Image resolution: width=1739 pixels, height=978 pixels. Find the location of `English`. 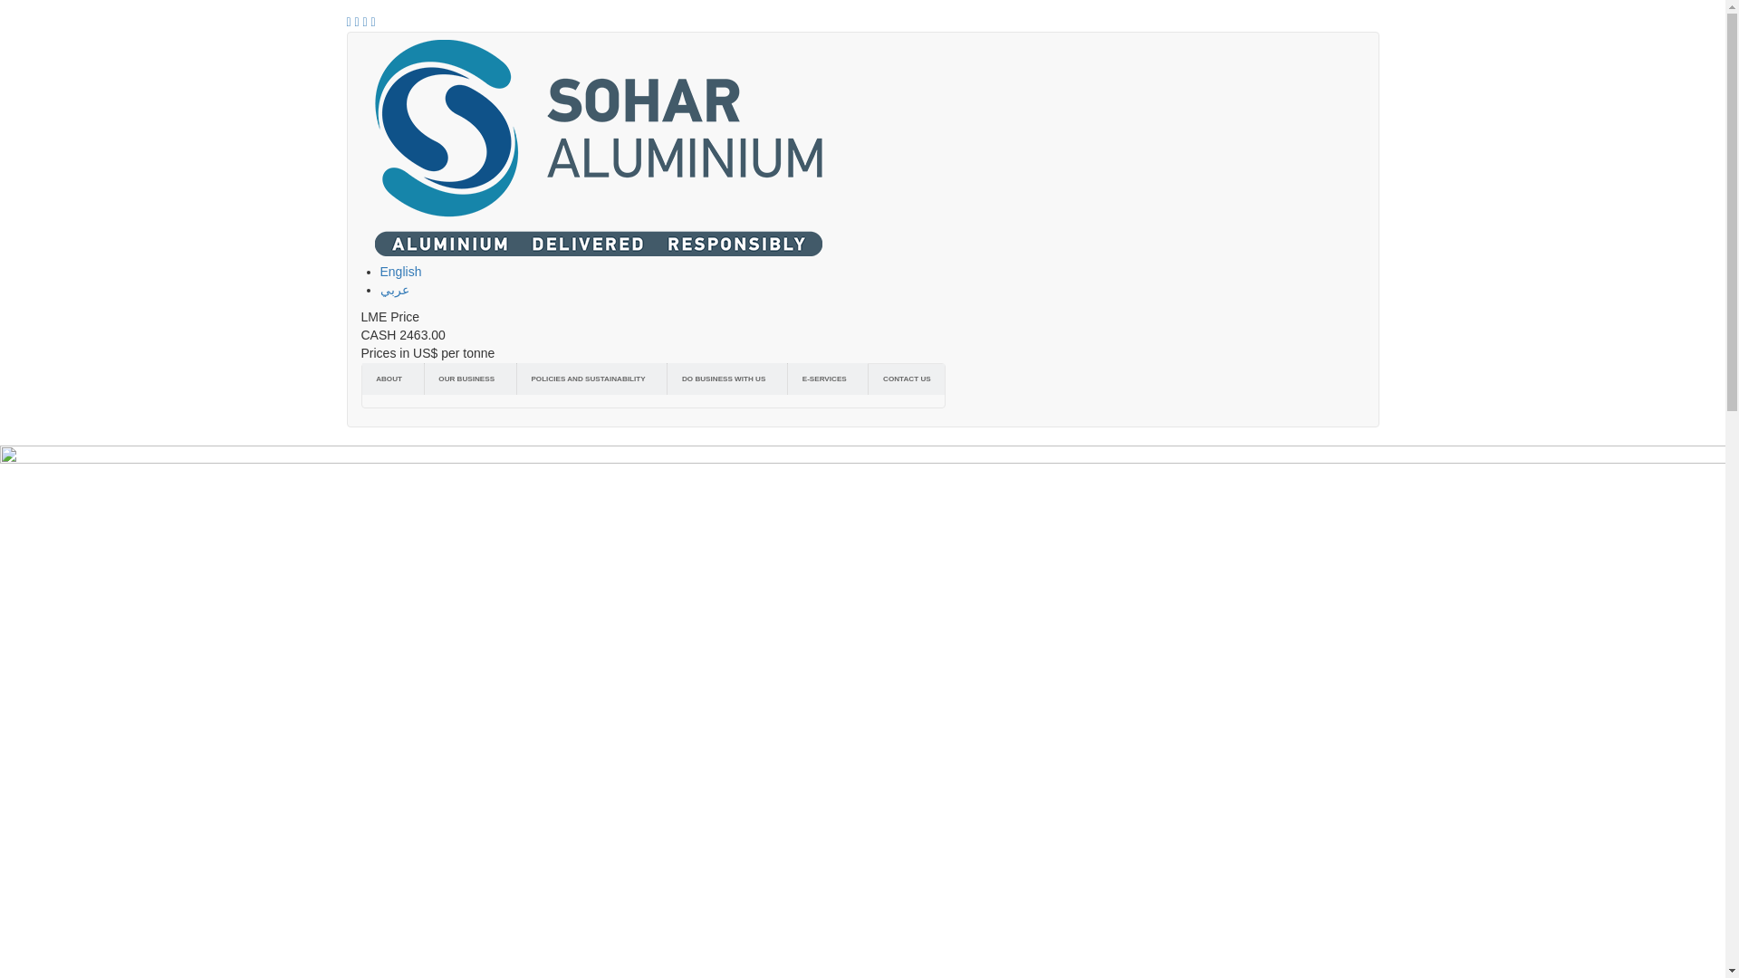

English is located at coordinates (401, 271).